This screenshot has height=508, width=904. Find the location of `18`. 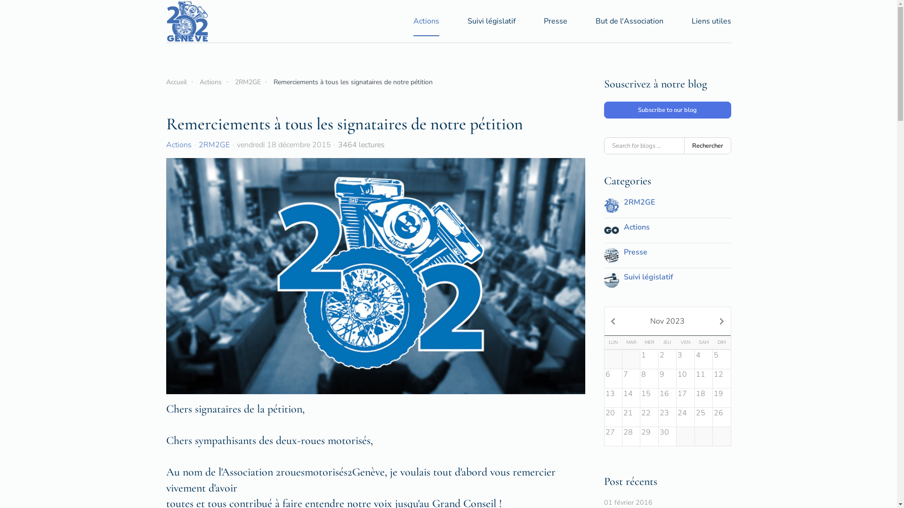

18 is located at coordinates (703, 398).